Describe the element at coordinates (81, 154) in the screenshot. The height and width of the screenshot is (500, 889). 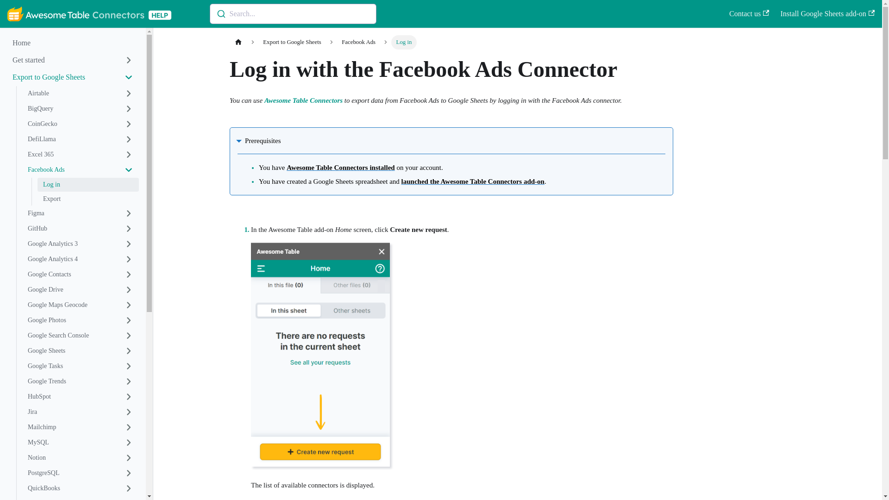
I see `Excel 365` at that location.